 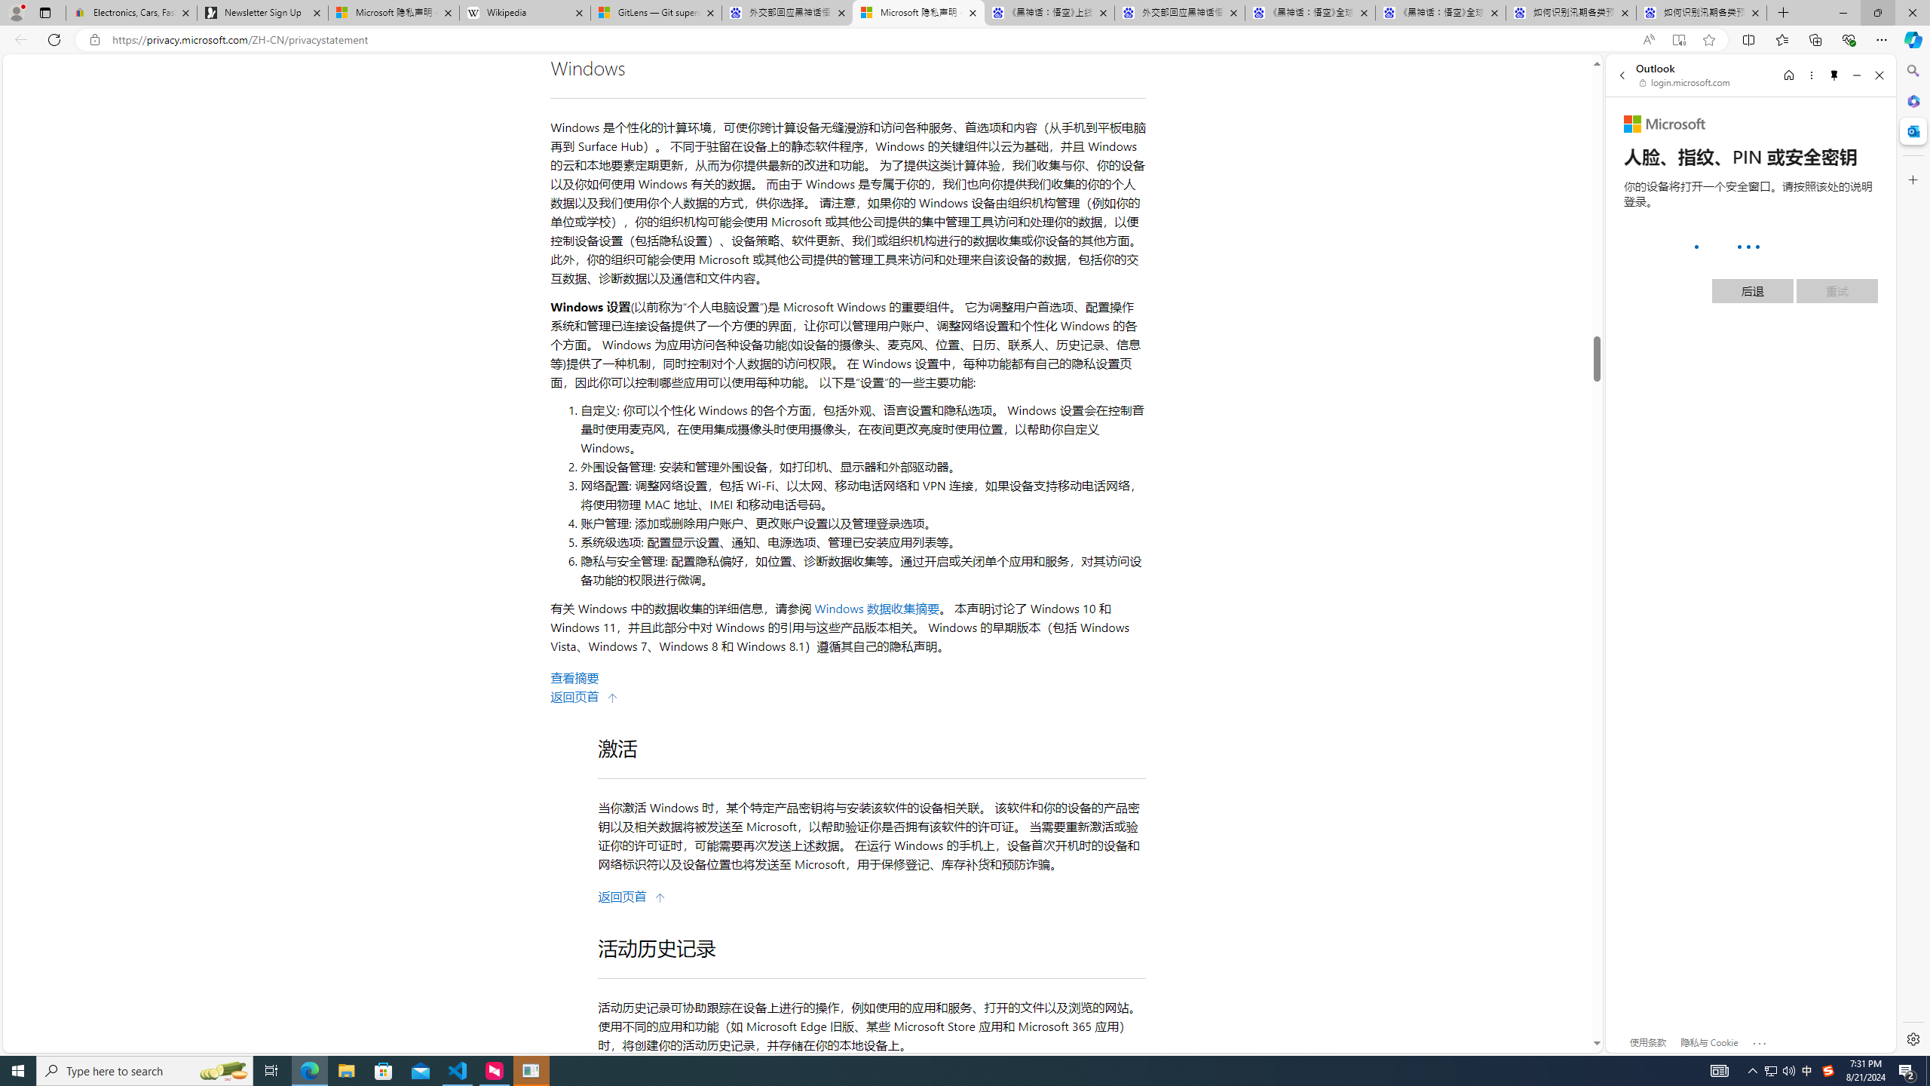 I want to click on Microsoft, so click(x=1665, y=124).